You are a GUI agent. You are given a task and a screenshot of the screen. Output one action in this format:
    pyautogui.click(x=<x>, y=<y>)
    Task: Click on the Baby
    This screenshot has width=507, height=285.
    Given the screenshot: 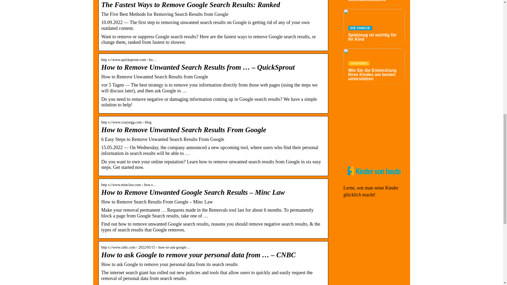 What is the action you would take?
    pyautogui.click(x=356, y=102)
    